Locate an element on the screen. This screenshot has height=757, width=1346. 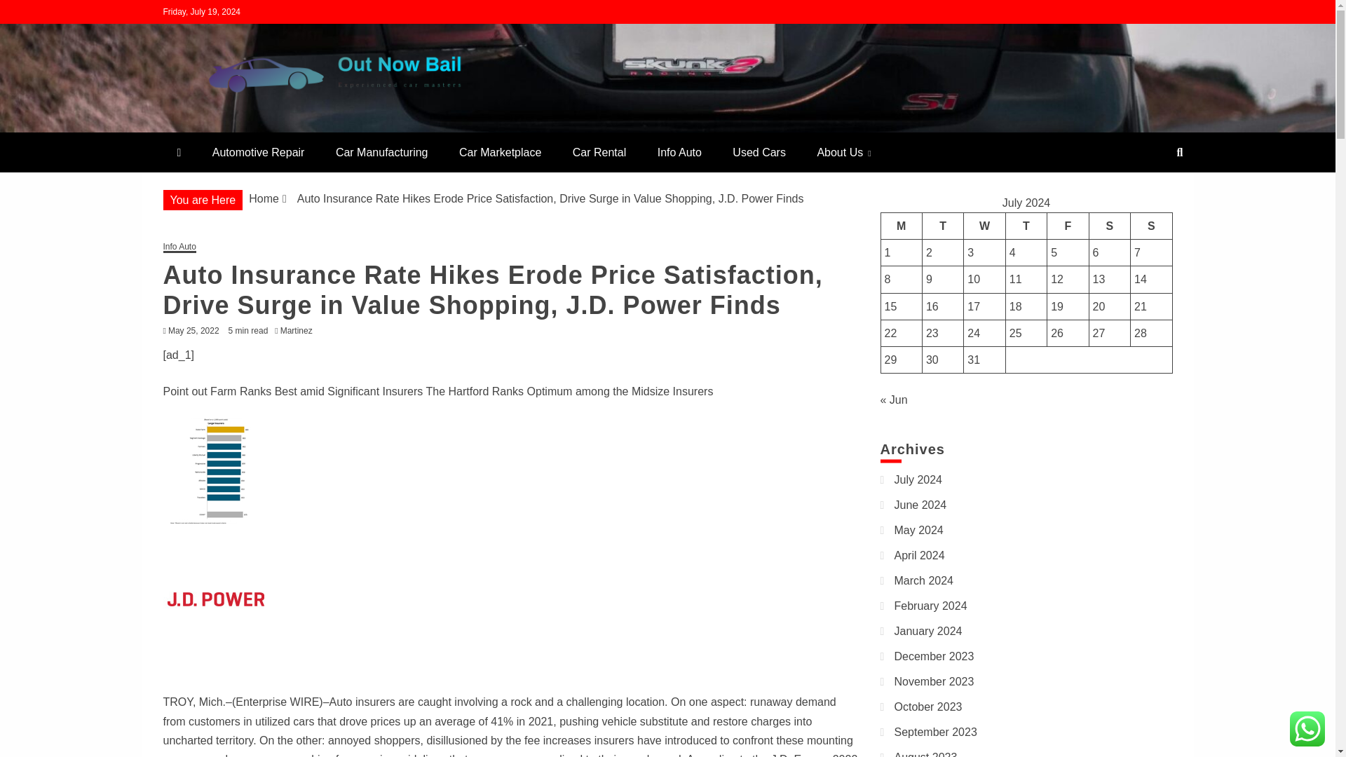
Friday is located at coordinates (1068, 226).